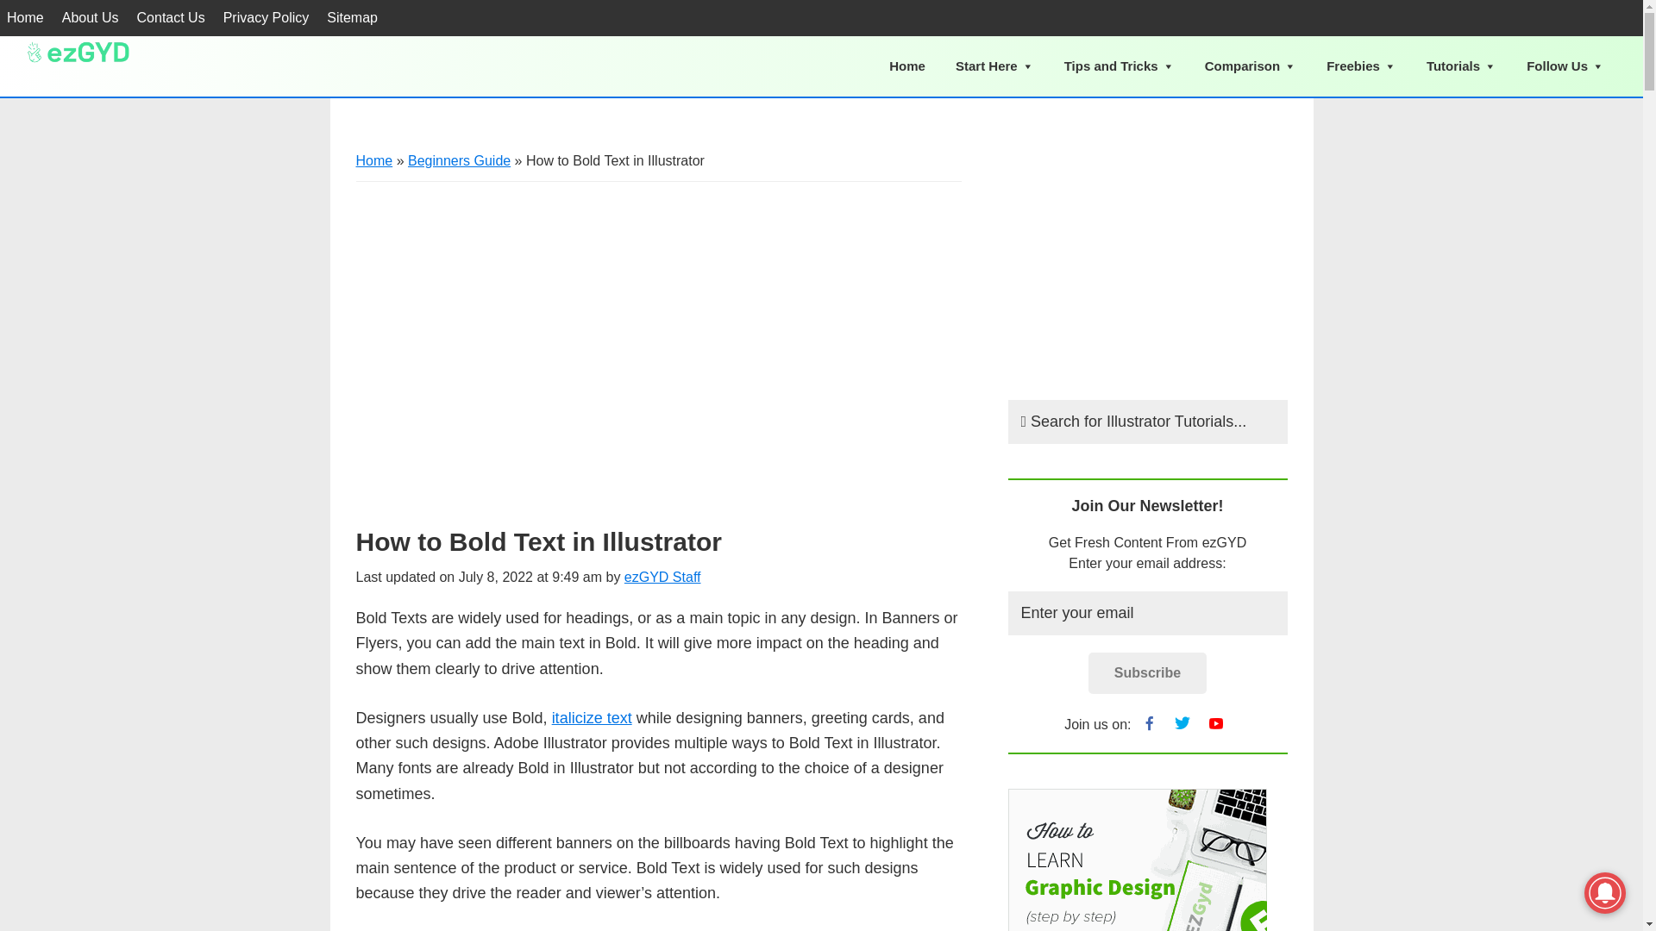 The width and height of the screenshot is (1656, 931). What do you see at coordinates (1461, 66) in the screenshot?
I see `Tutorials` at bounding box center [1461, 66].